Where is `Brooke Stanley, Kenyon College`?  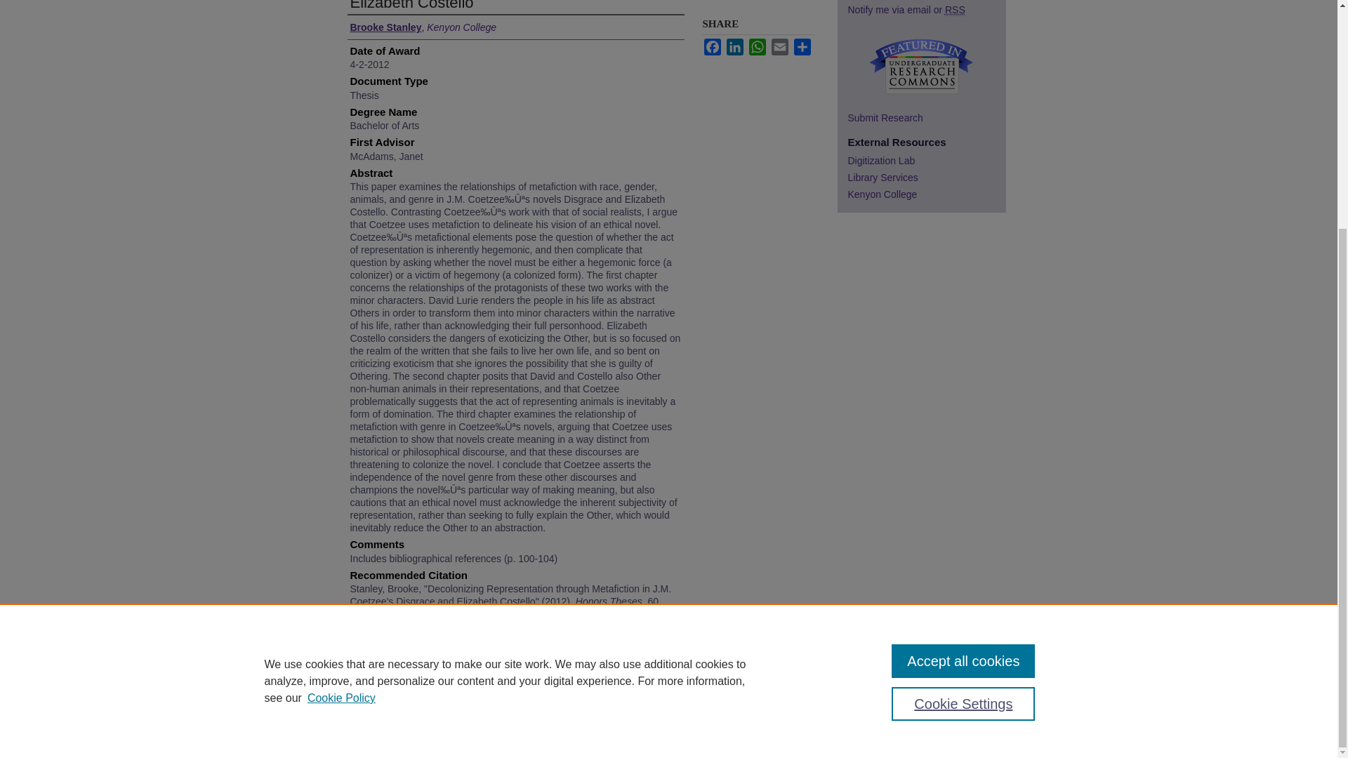 Brooke Stanley, Kenyon College is located at coordinates (423, 27).